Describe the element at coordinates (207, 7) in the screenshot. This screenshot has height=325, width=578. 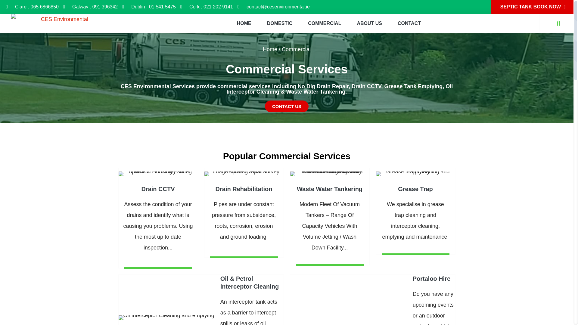
I see `Cork : 021 202 9141` at that location.